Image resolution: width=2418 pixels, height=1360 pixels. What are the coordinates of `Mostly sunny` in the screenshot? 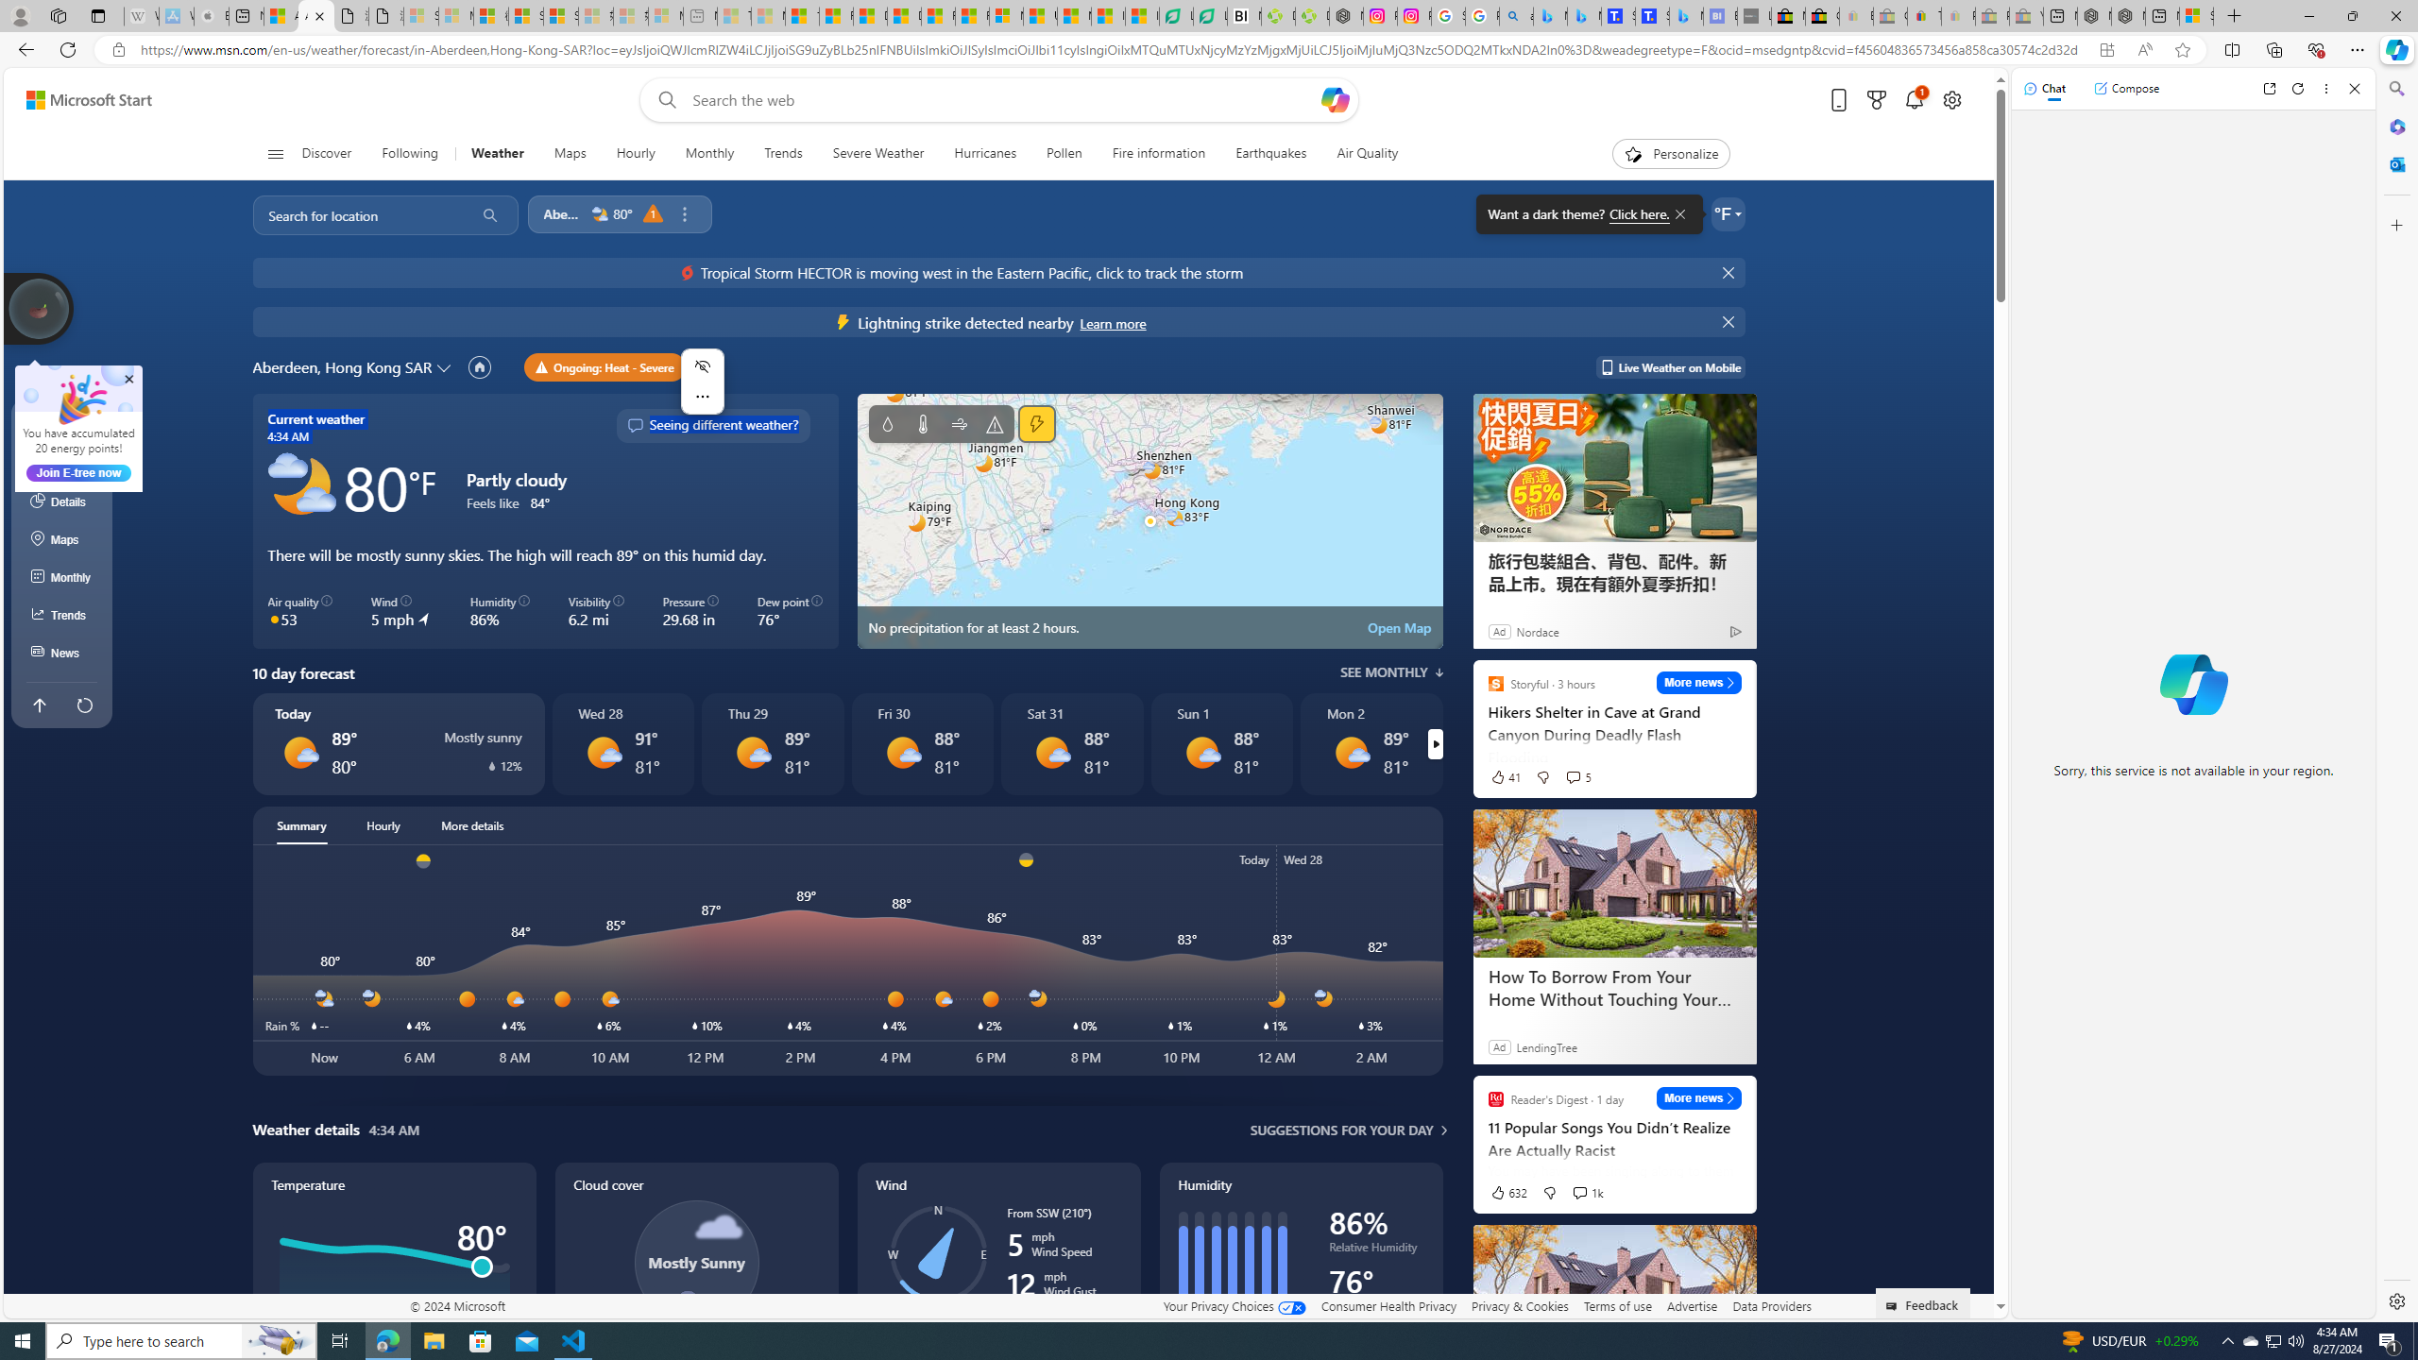 It's located at (1351, 752).